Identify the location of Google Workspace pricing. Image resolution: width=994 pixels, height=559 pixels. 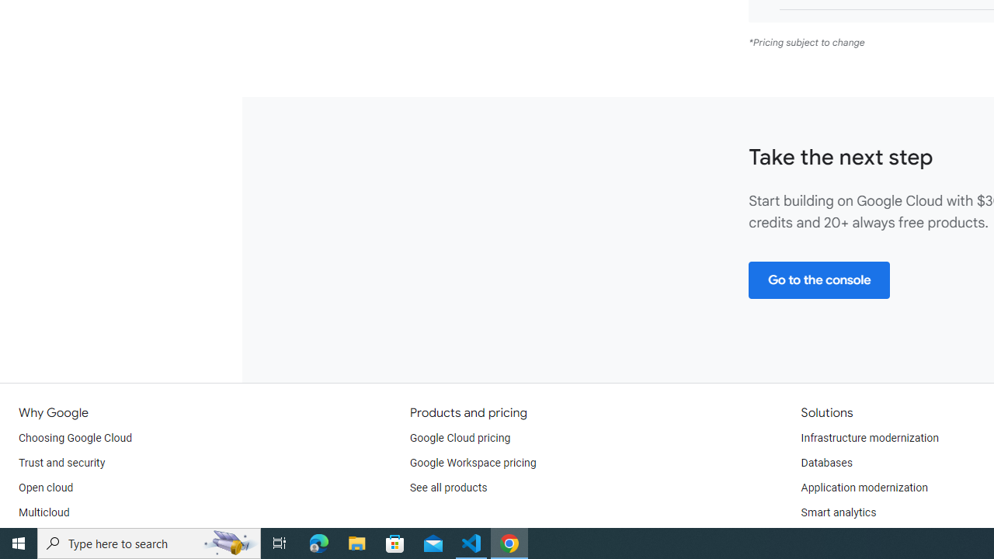
(473, 463).